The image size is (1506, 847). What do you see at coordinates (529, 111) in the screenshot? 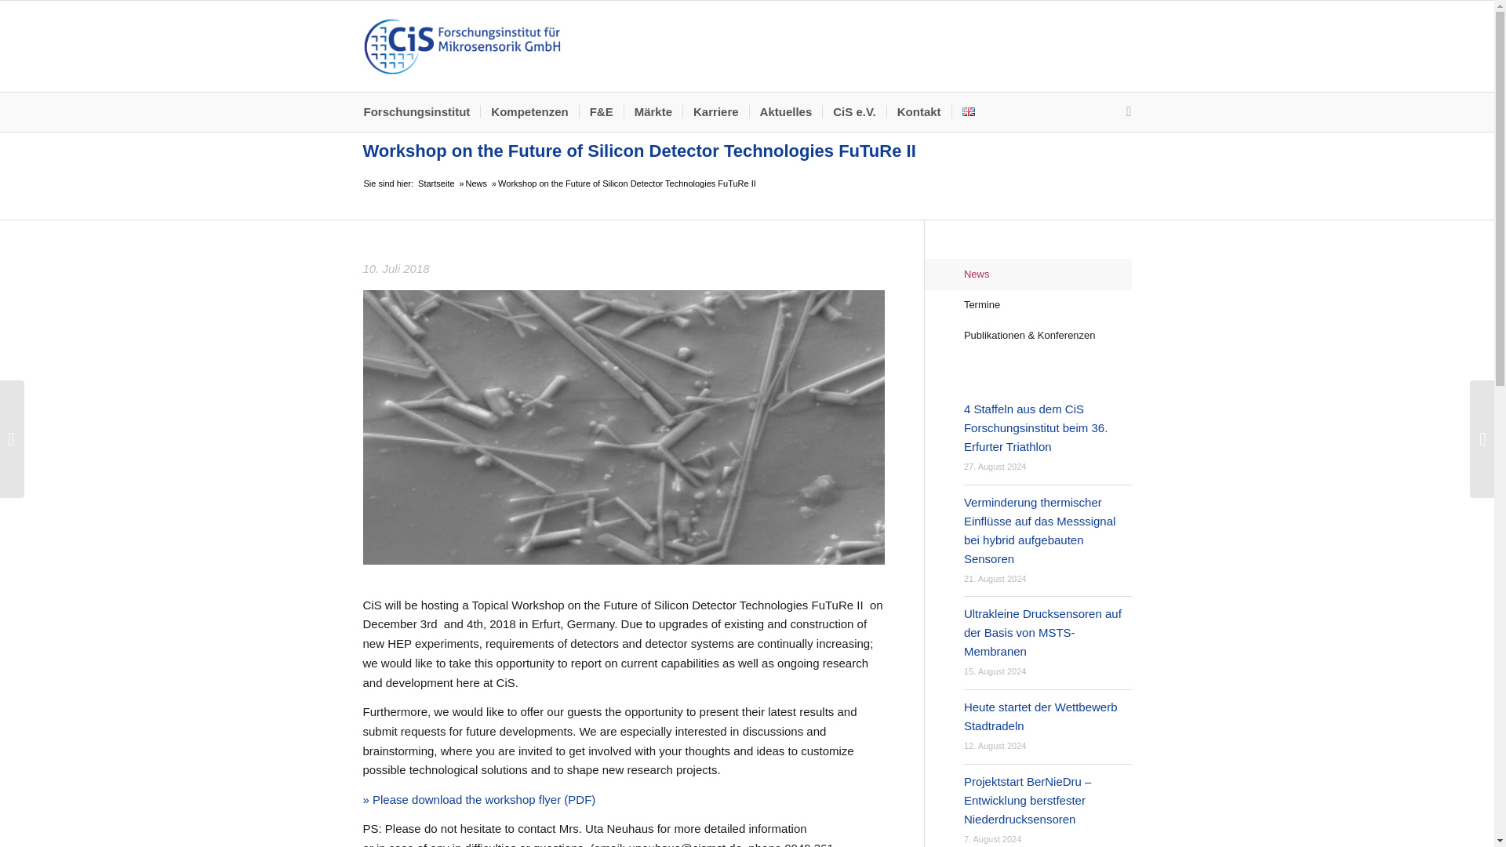
I see `Kompetenzen` at bounding box center [529, 111].